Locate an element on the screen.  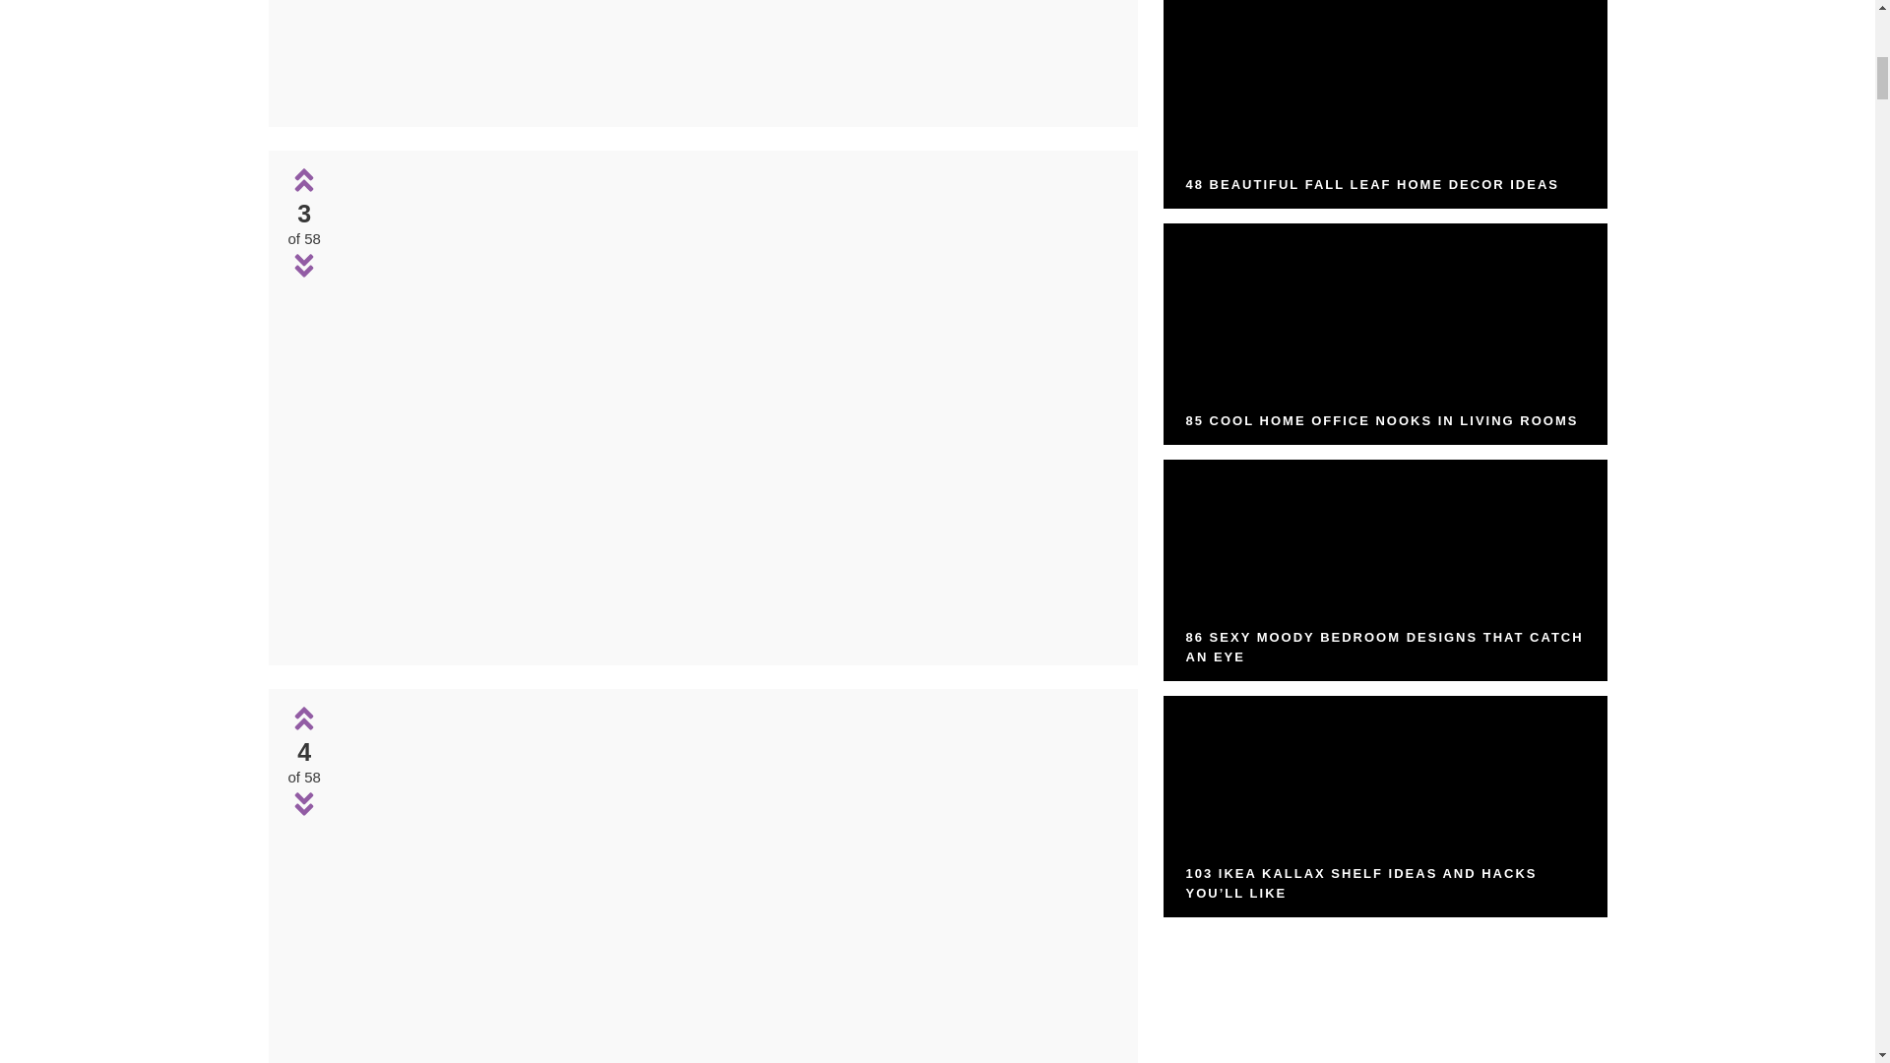
Cool Ideas For Cat Themed Room Design is located at coordinates (726, 1054).